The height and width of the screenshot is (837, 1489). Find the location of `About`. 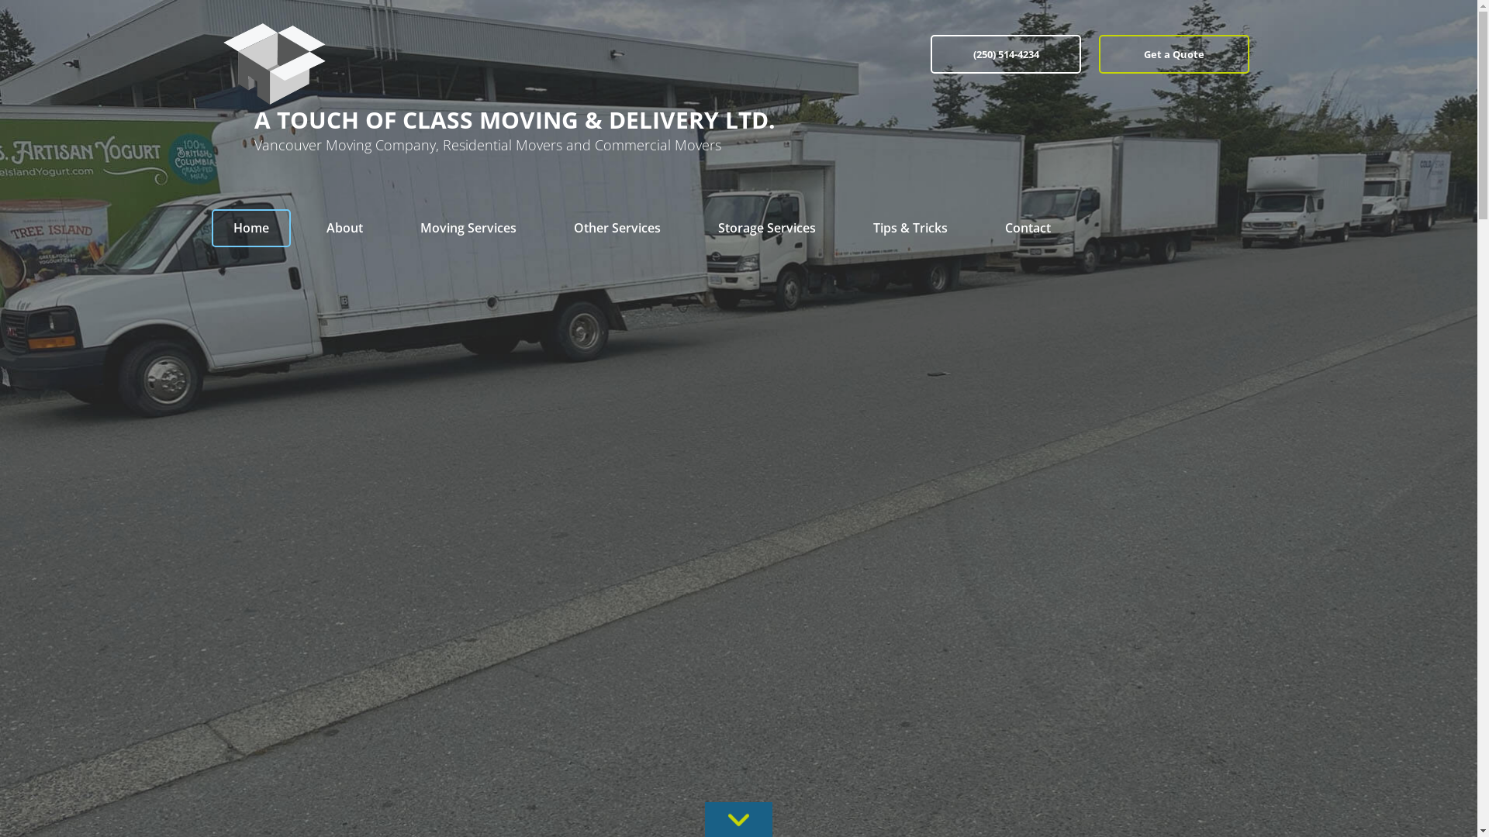

About is located at coordinates (344, 228).